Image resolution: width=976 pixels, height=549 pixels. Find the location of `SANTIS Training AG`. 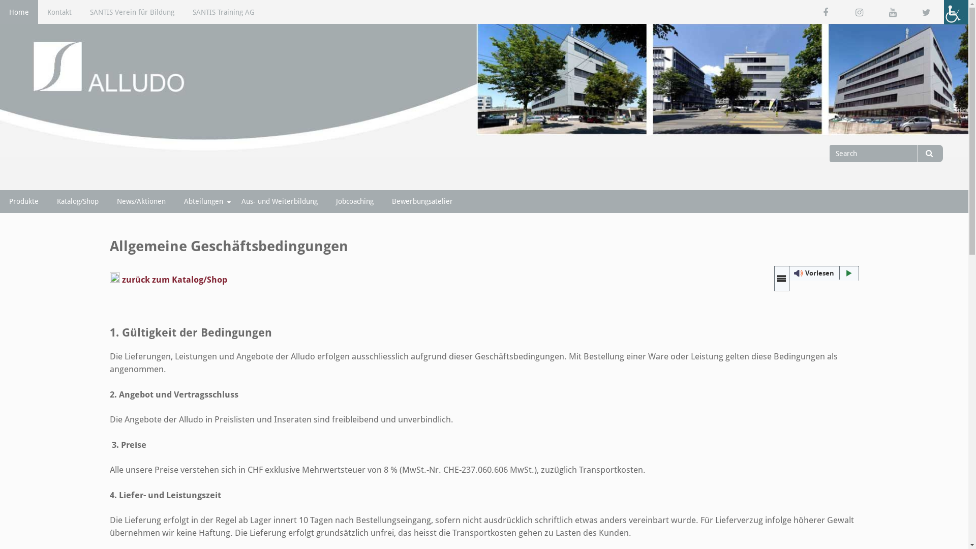

SANTIS Training AG is located at coordinates (224, 12).